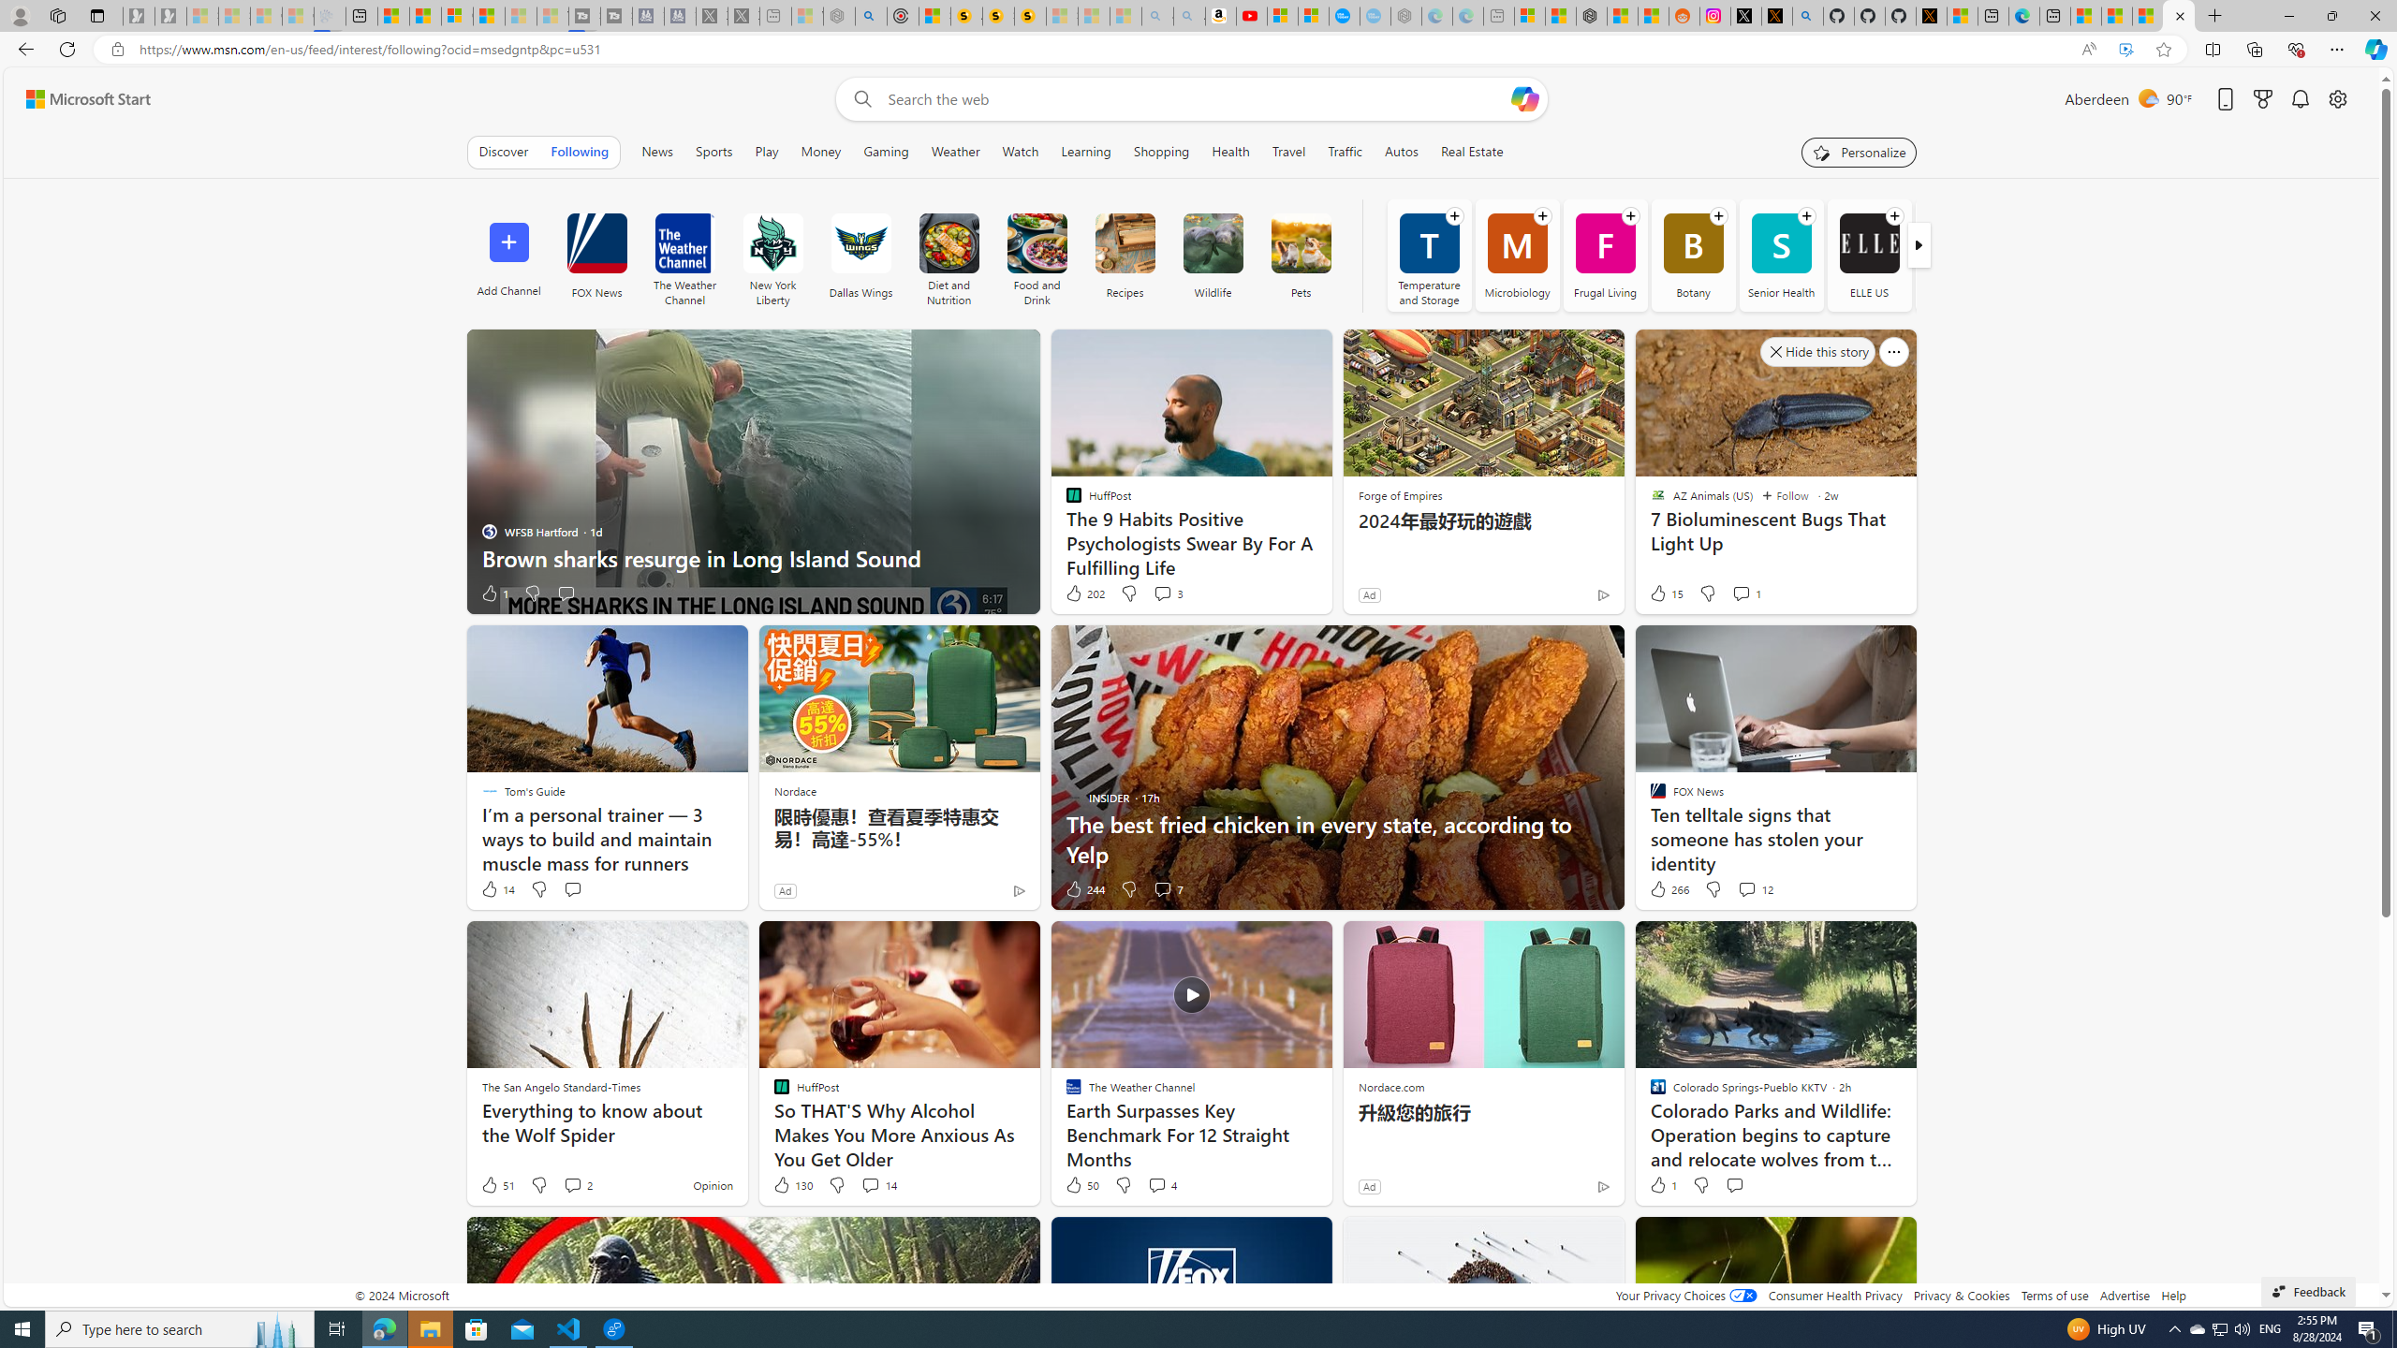  What do you see at coordinates (1405, 16) in the screenshot?
I see `Nordace - Nordace has arrived Hong Kong - Sleeping` at bounding box center [1405, 16].